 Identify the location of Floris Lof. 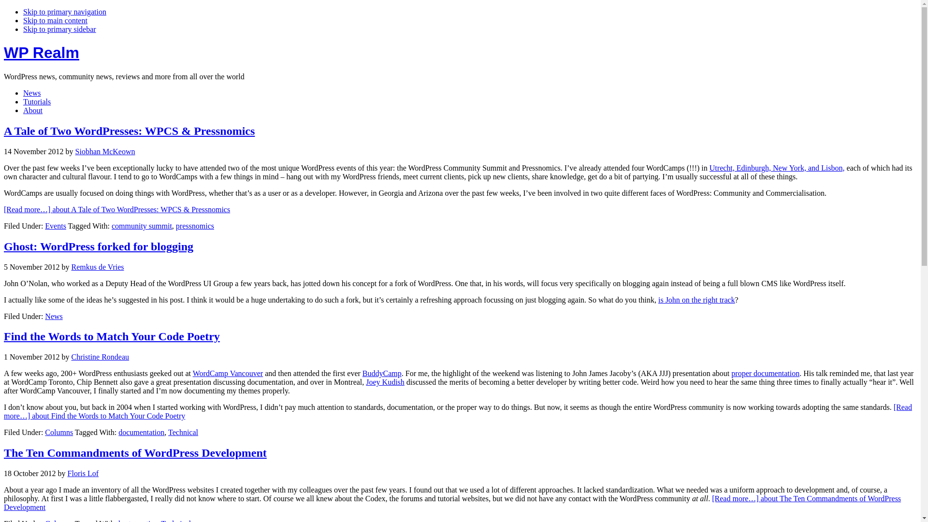
(83, 473).